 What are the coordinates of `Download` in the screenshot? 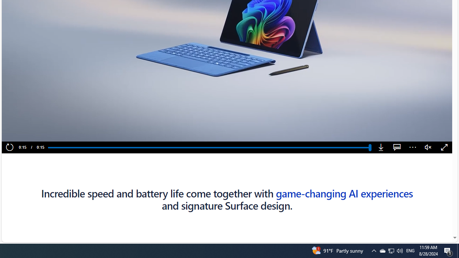 It's located at (381, 148).